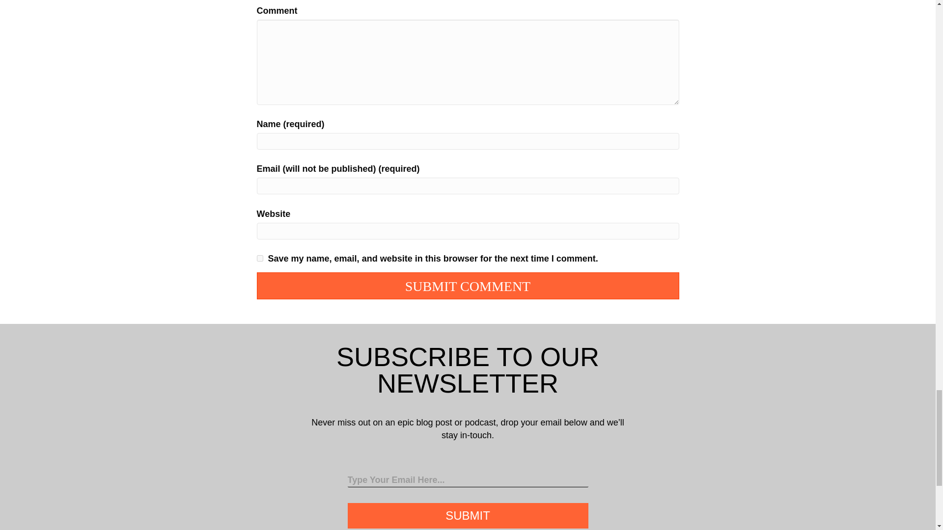  I want to click on Submit Comment, so click(468, 286).